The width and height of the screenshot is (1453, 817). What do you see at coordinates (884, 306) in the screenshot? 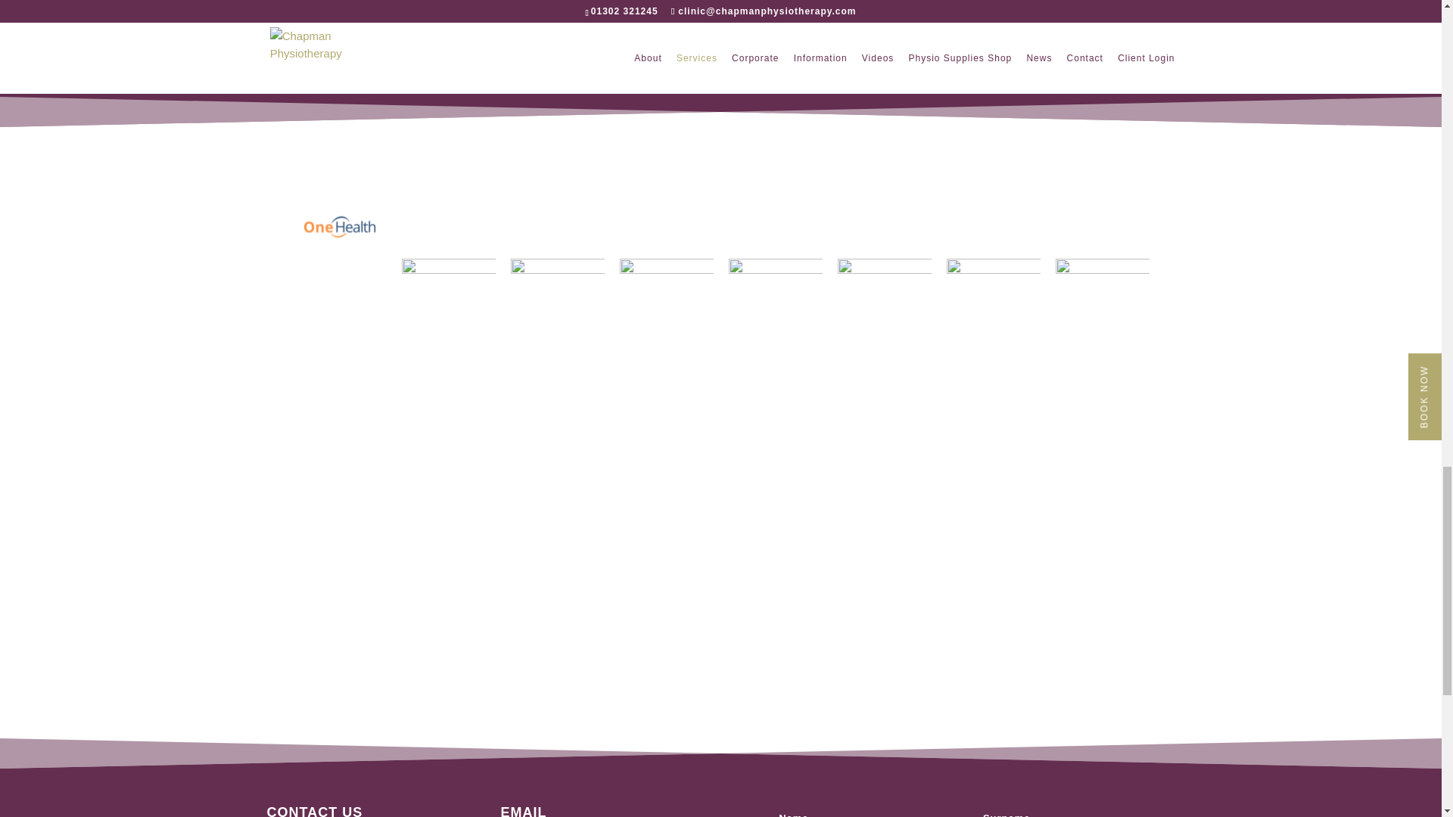
I see `pru` at bounding box center [884, 306].